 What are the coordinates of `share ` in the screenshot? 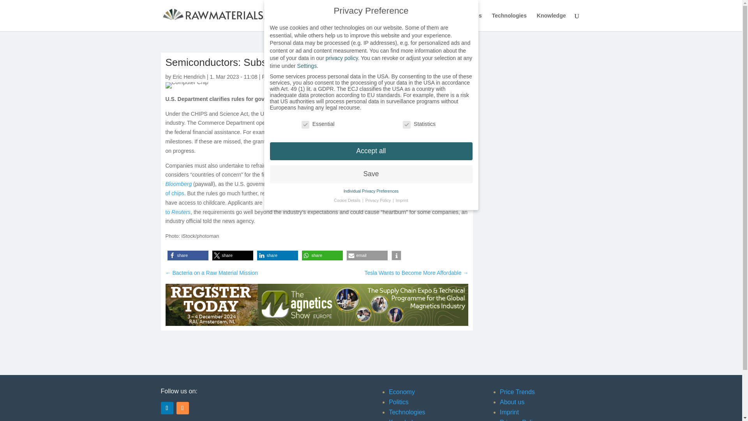 It's located at (322, 255).